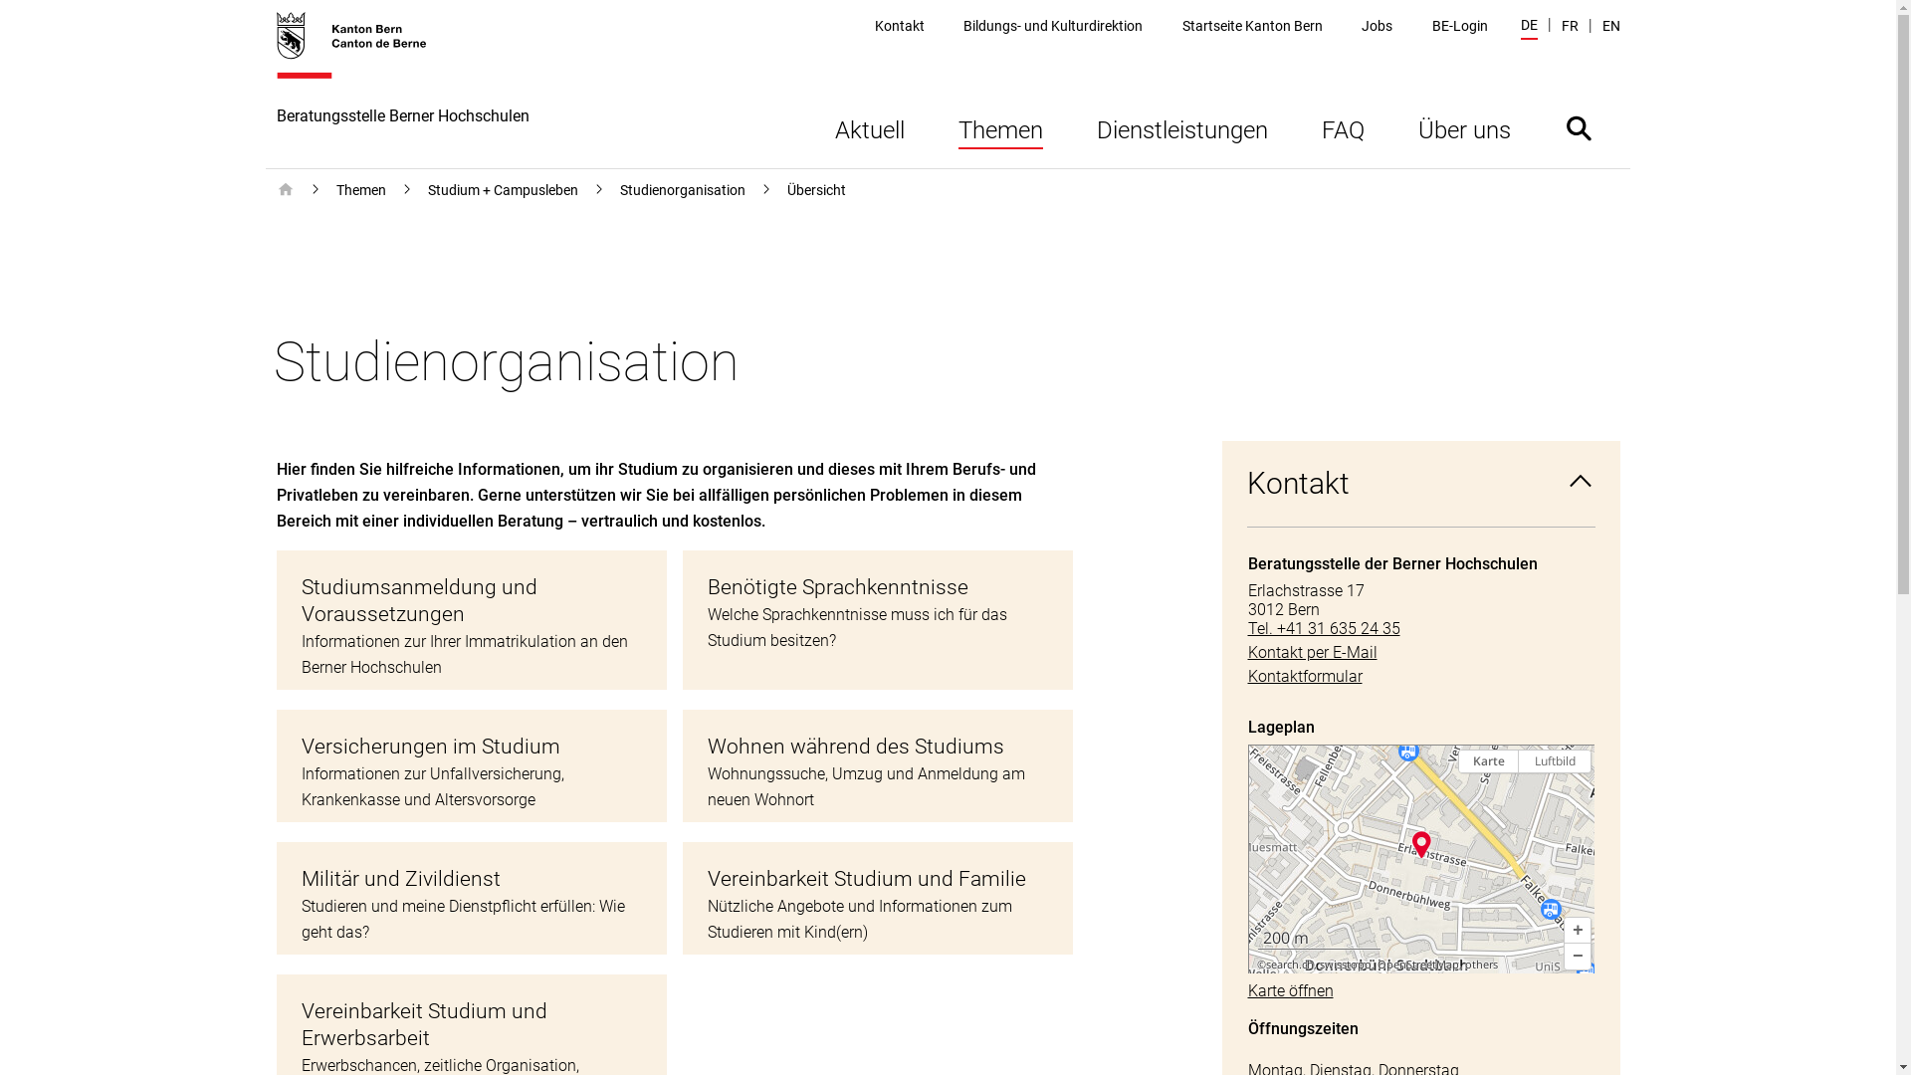 This screenshot has height=1075, width=1911. What do you see at coordinates (1421, 629) in the screenshot?
I see `Tel. +41 31 635 24 35` at bounding box center [1421, 629].